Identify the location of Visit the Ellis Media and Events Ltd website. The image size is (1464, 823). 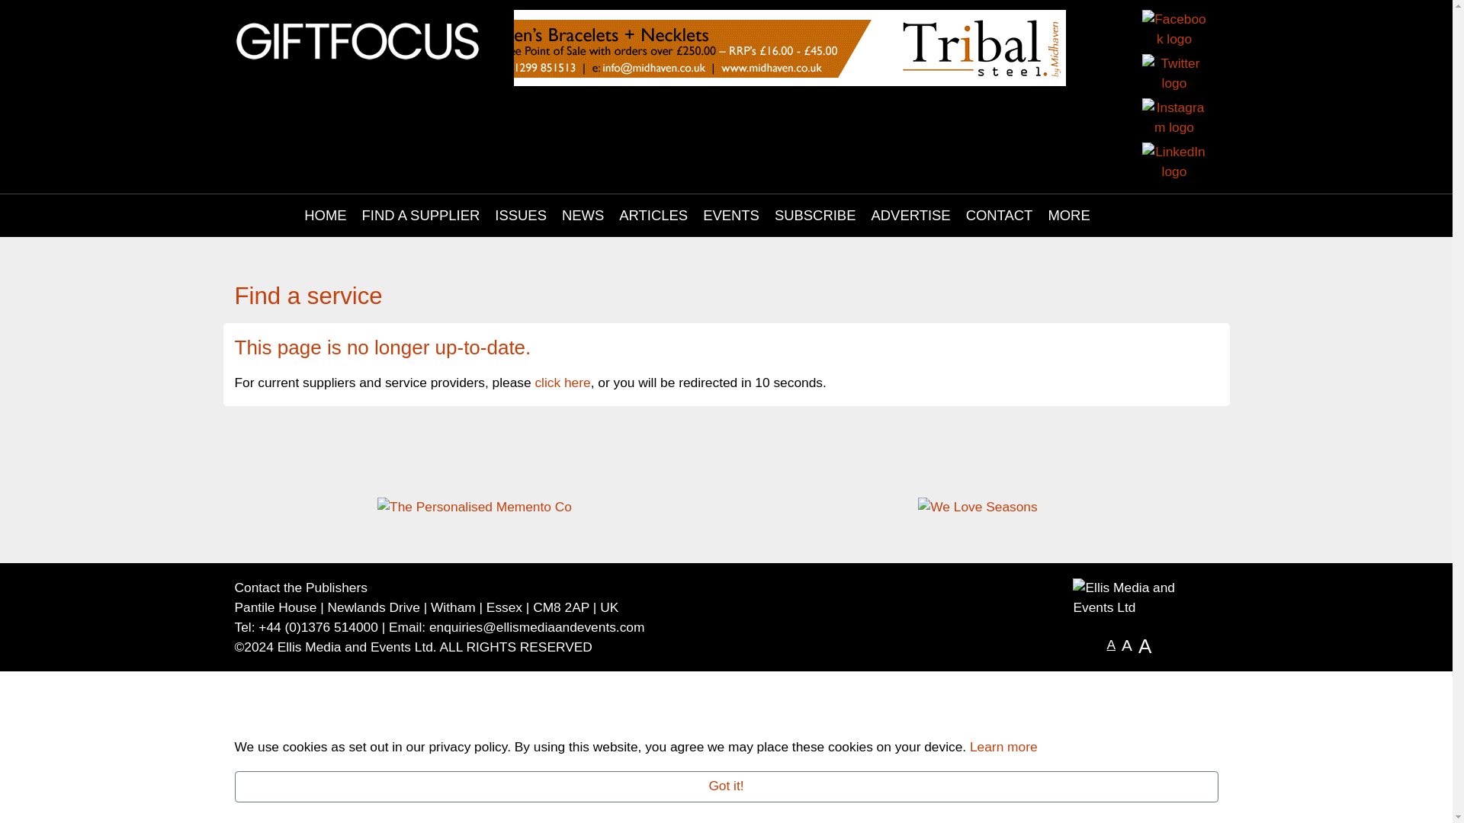
(355, 646).